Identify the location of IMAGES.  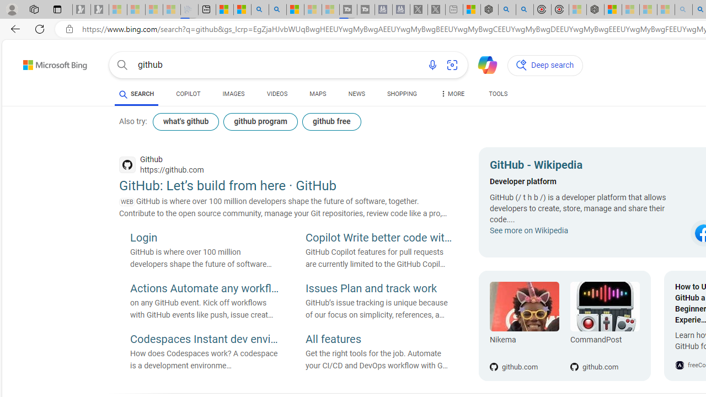
(233, 94).